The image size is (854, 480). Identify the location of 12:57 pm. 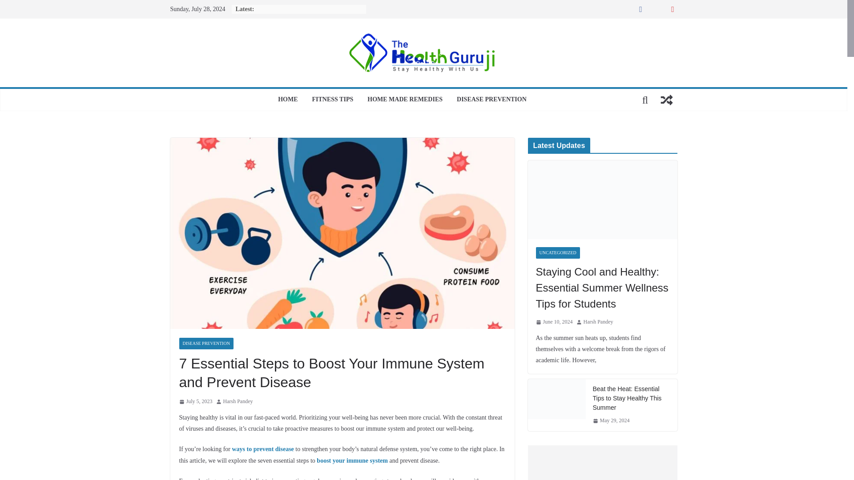
(195, 402).